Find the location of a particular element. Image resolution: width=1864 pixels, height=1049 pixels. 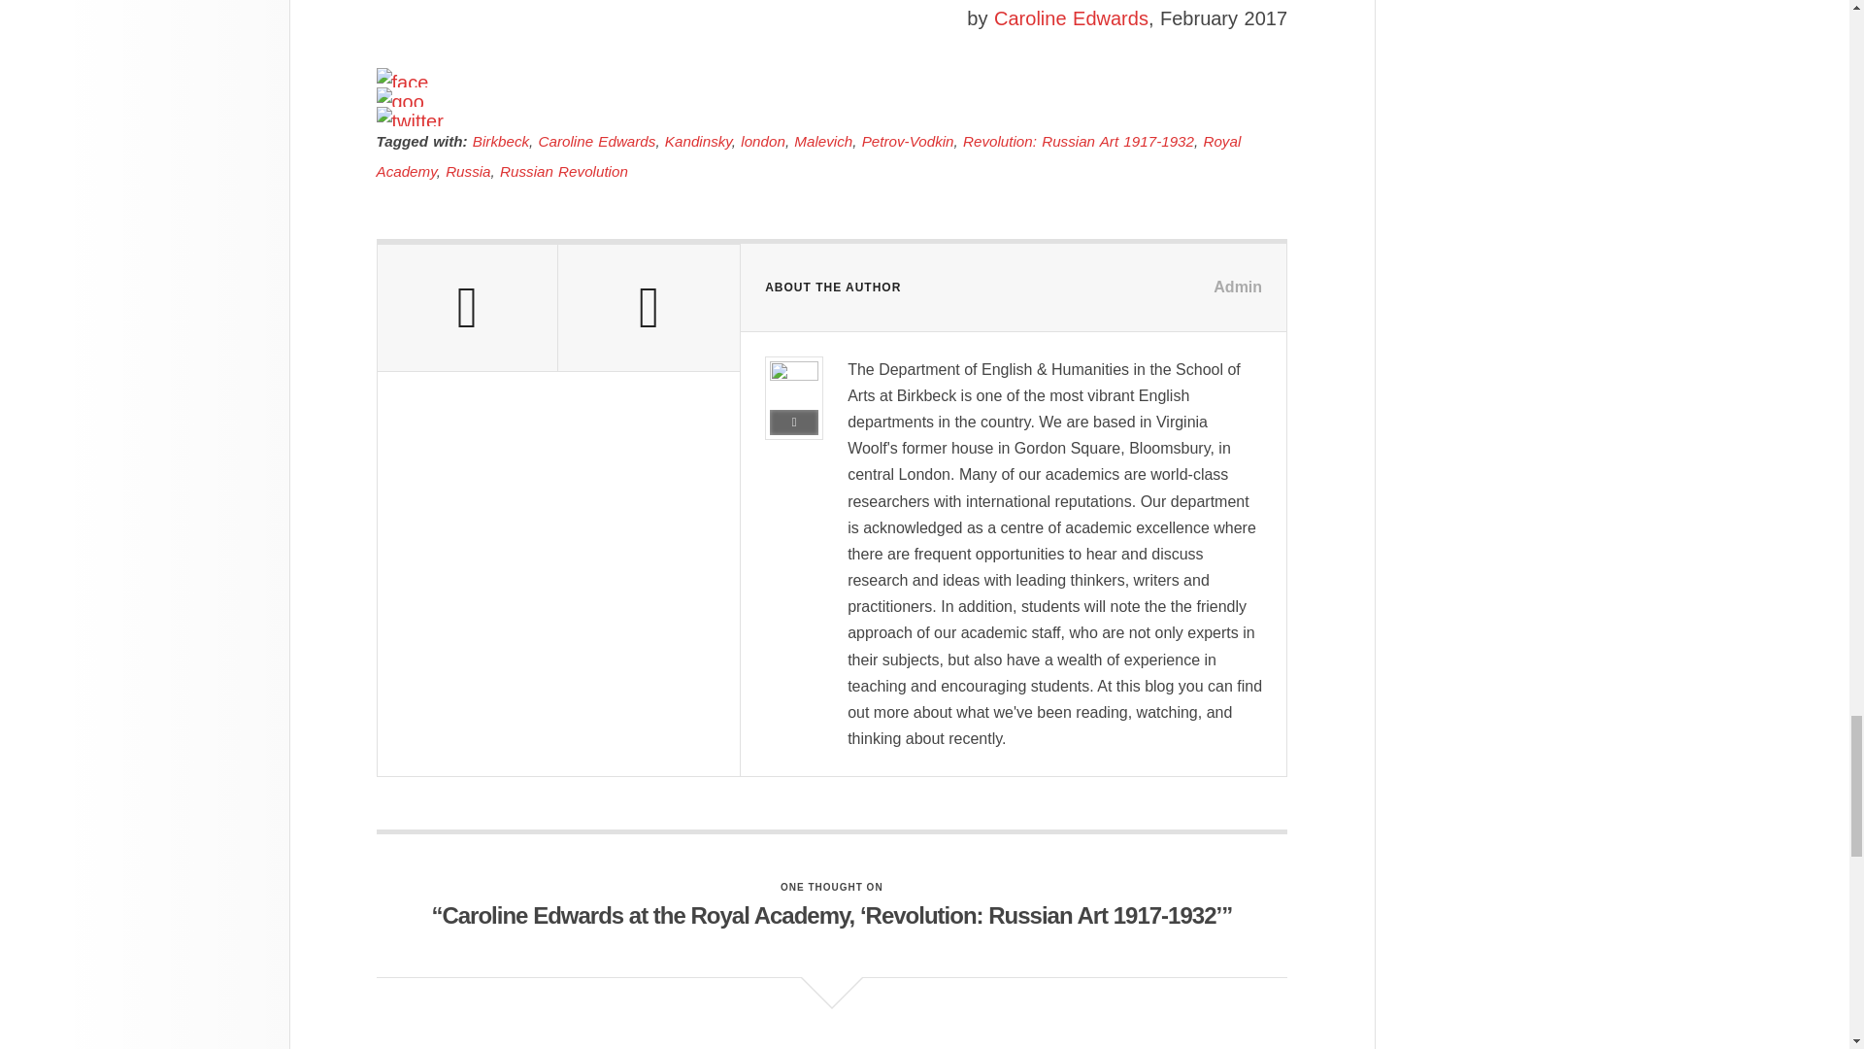

Author's Link is located at coordinates (793, 423).